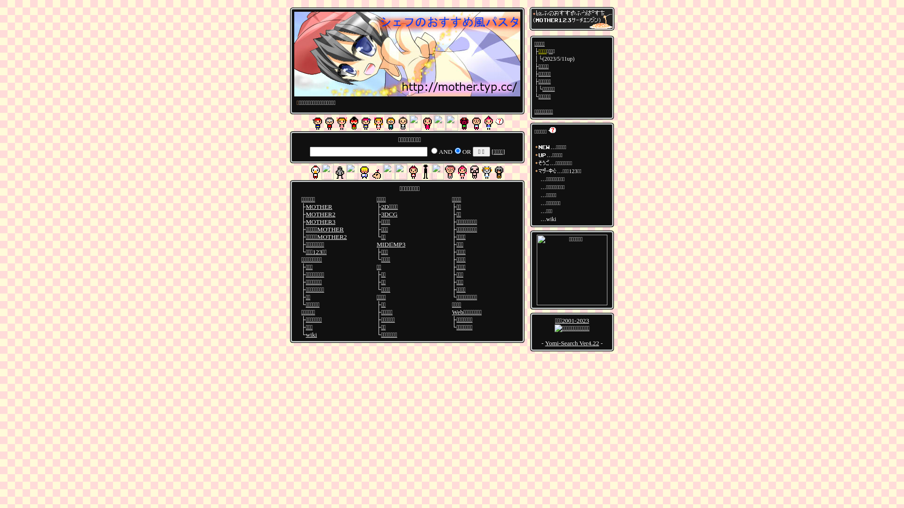  Describe the element at coordinates (320, 214) in the screenshot. I see `MOTHER2` at that location.